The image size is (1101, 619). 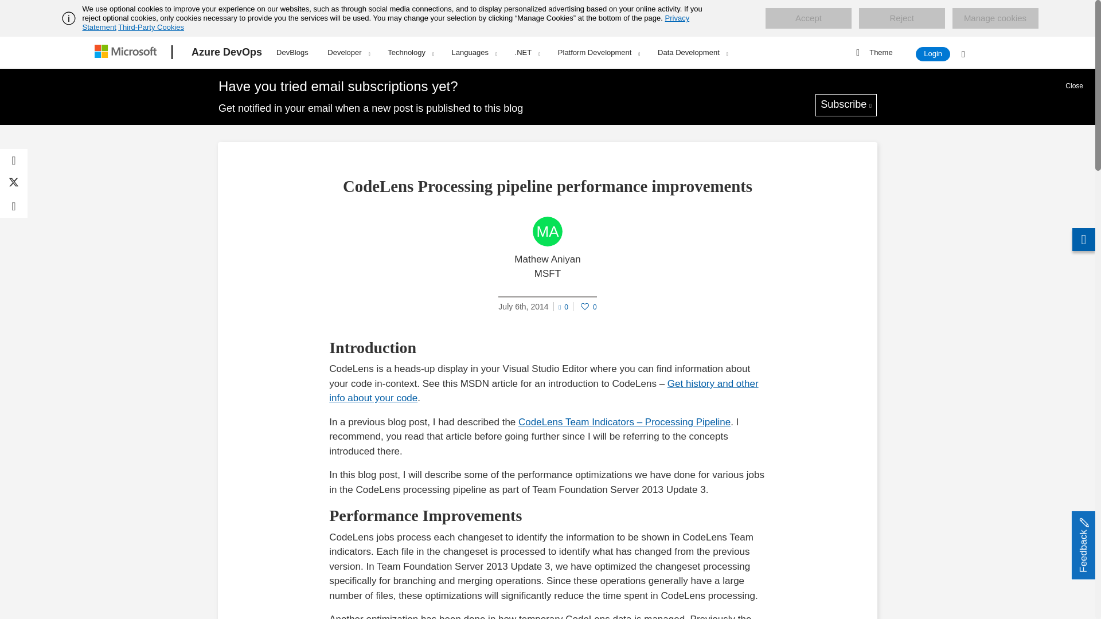 I want to click on Languages, so click(x=474, y=52).